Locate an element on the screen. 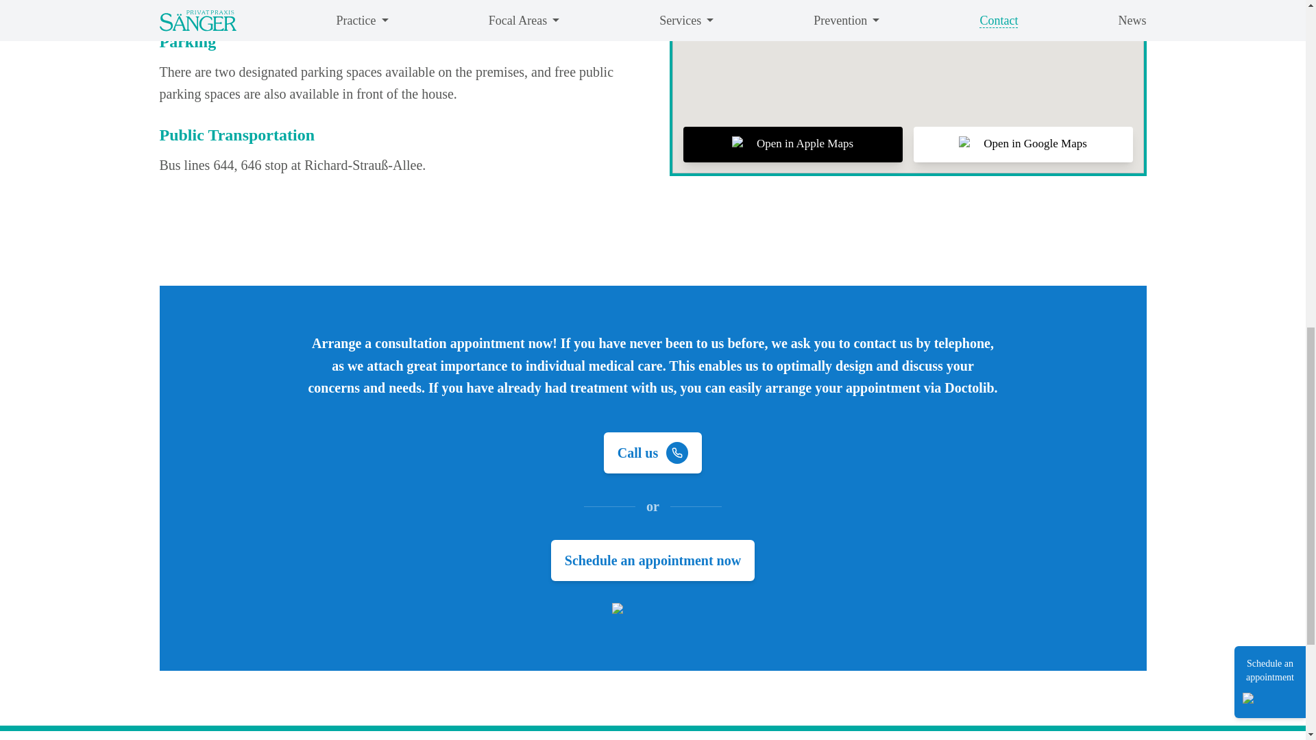 Image resolution: width=1316 pixels, height=740 pixels. Call us is located at coordinates (653, 453).